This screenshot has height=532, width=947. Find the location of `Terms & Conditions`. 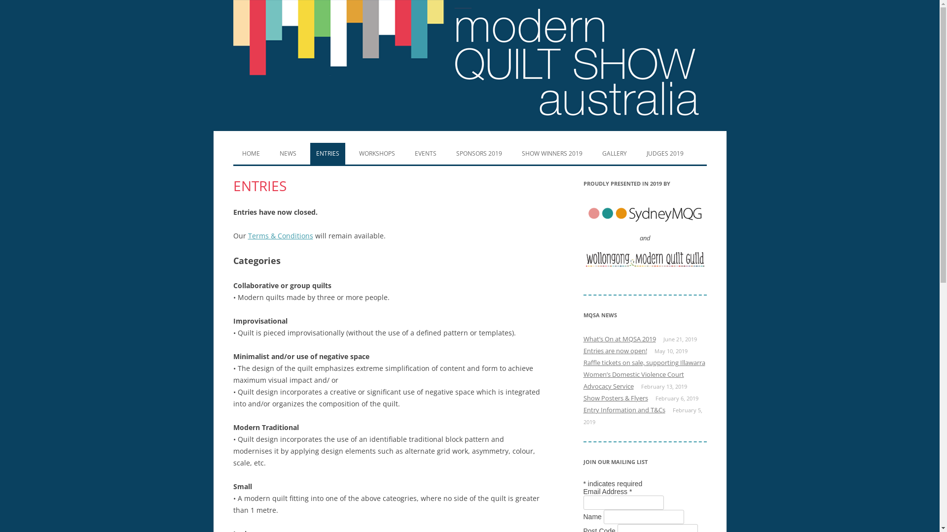

Terms & Conditions is located at coordinates (280, 235).